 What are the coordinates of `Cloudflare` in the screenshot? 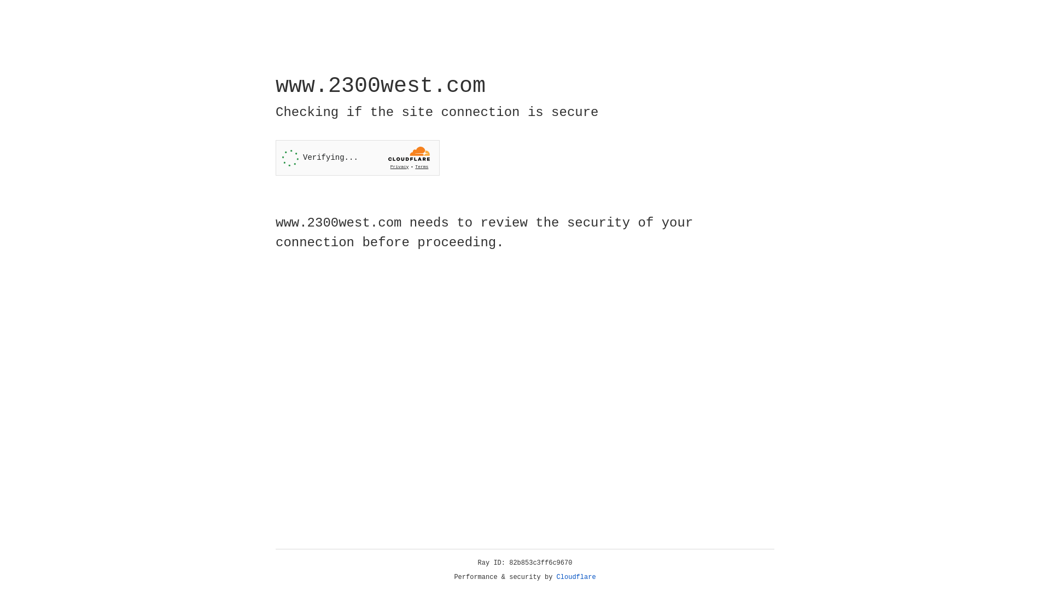 It's located at (576, 577).